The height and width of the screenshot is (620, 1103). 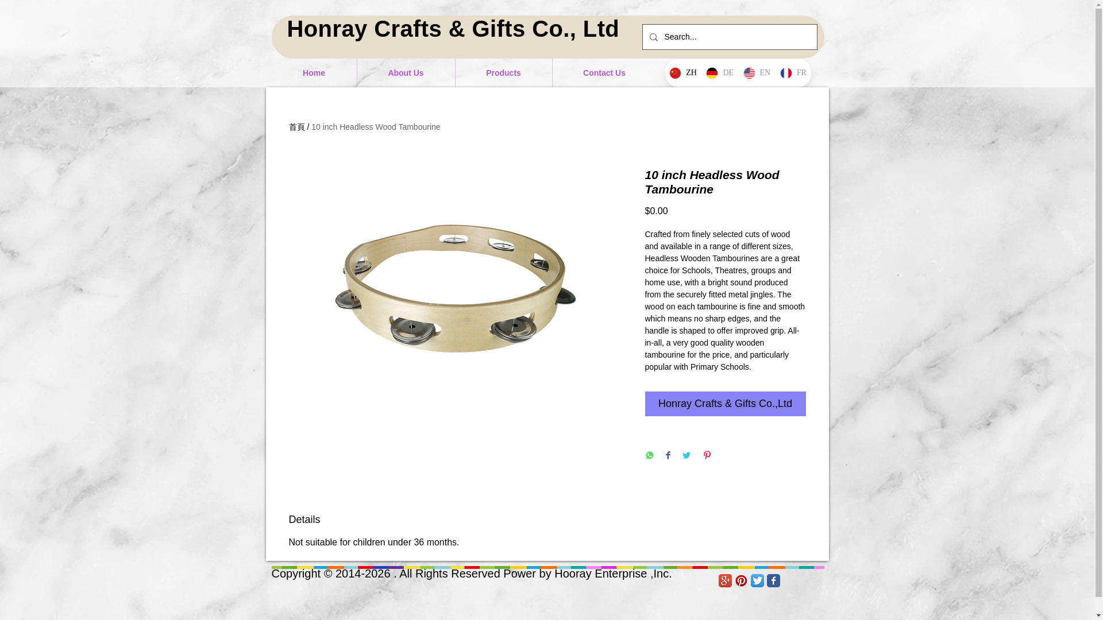 What do you see at coordinates (406, 72) in the screenshot?
I see `About Us` at bounding box center [406, 72].